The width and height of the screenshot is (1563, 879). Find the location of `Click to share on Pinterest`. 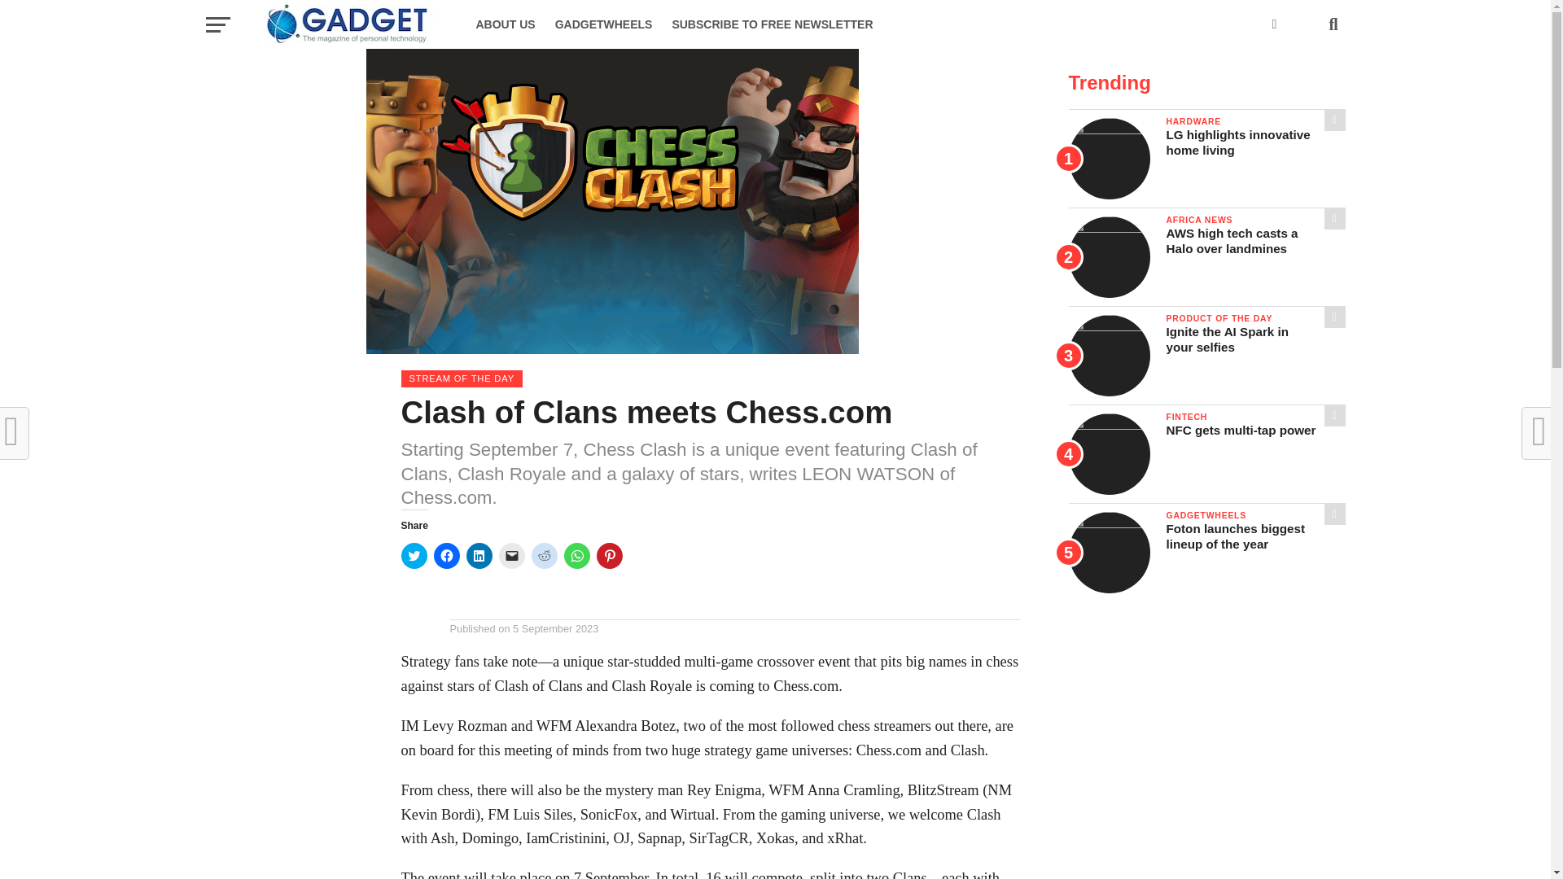

Click to share on Pinterest is located at coordinates (609, 555).